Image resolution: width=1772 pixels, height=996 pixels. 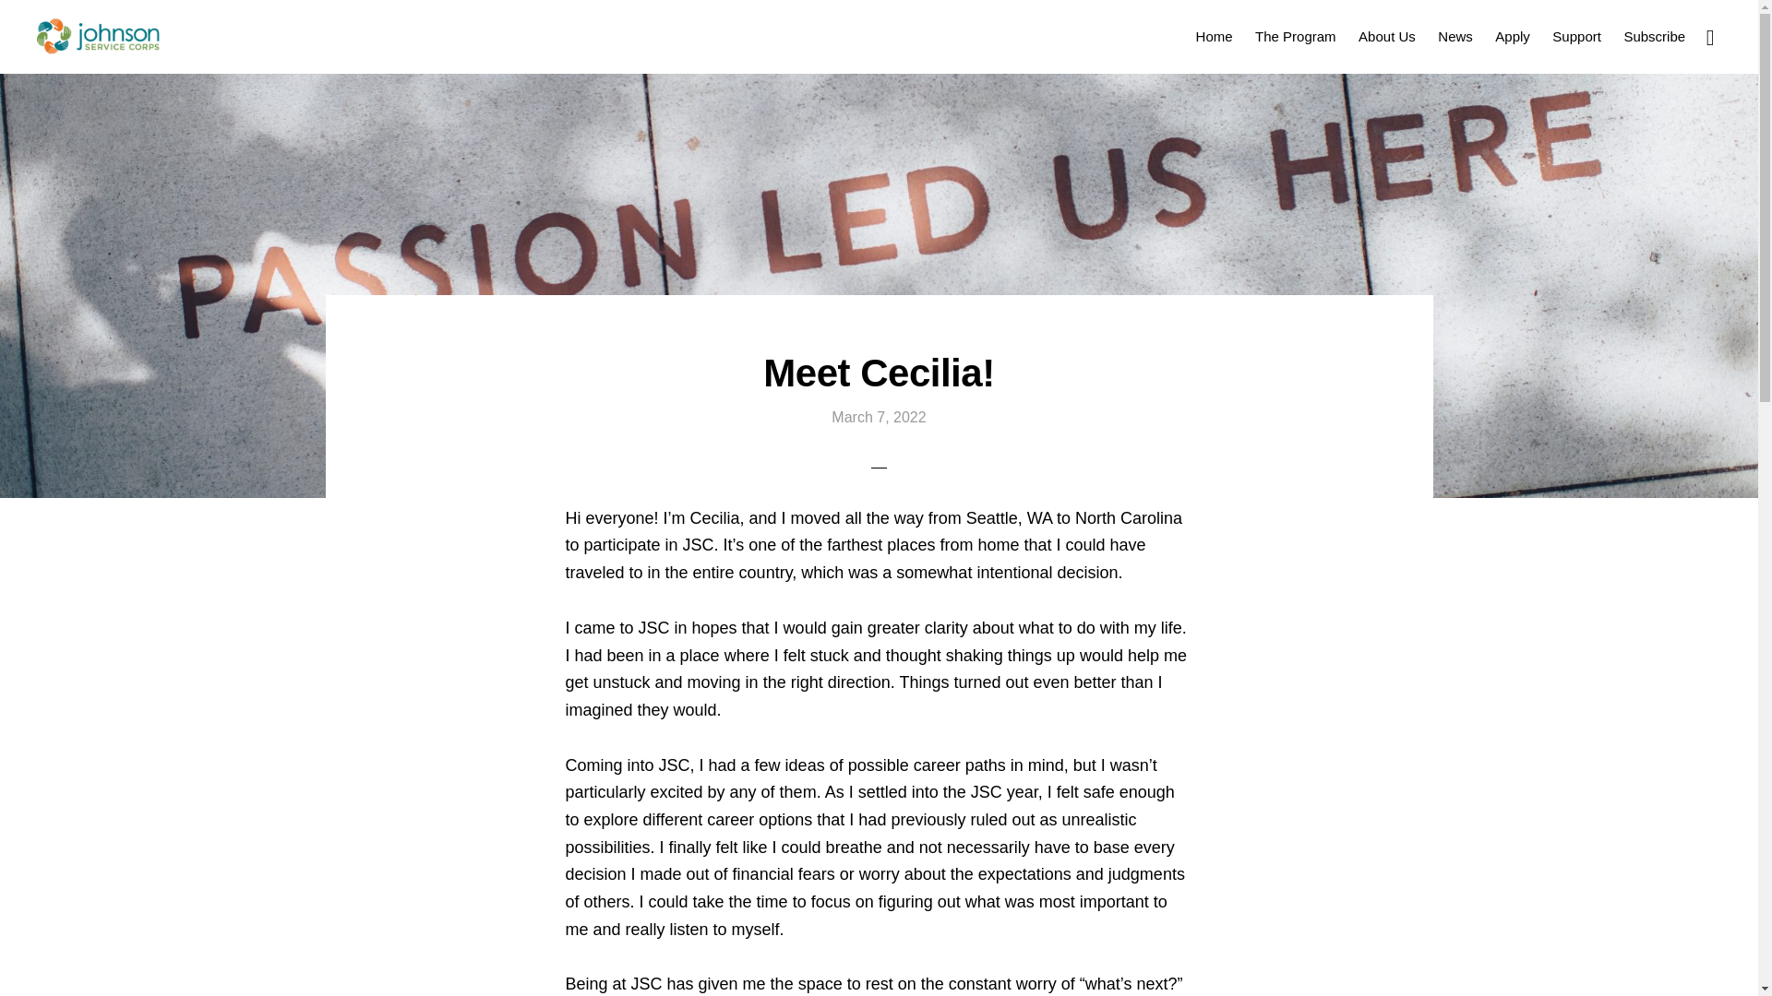 What do you see at coordinates (1654, 35) in the screenshot?
I see `Subscribe` at bounding box center [1654, 35].